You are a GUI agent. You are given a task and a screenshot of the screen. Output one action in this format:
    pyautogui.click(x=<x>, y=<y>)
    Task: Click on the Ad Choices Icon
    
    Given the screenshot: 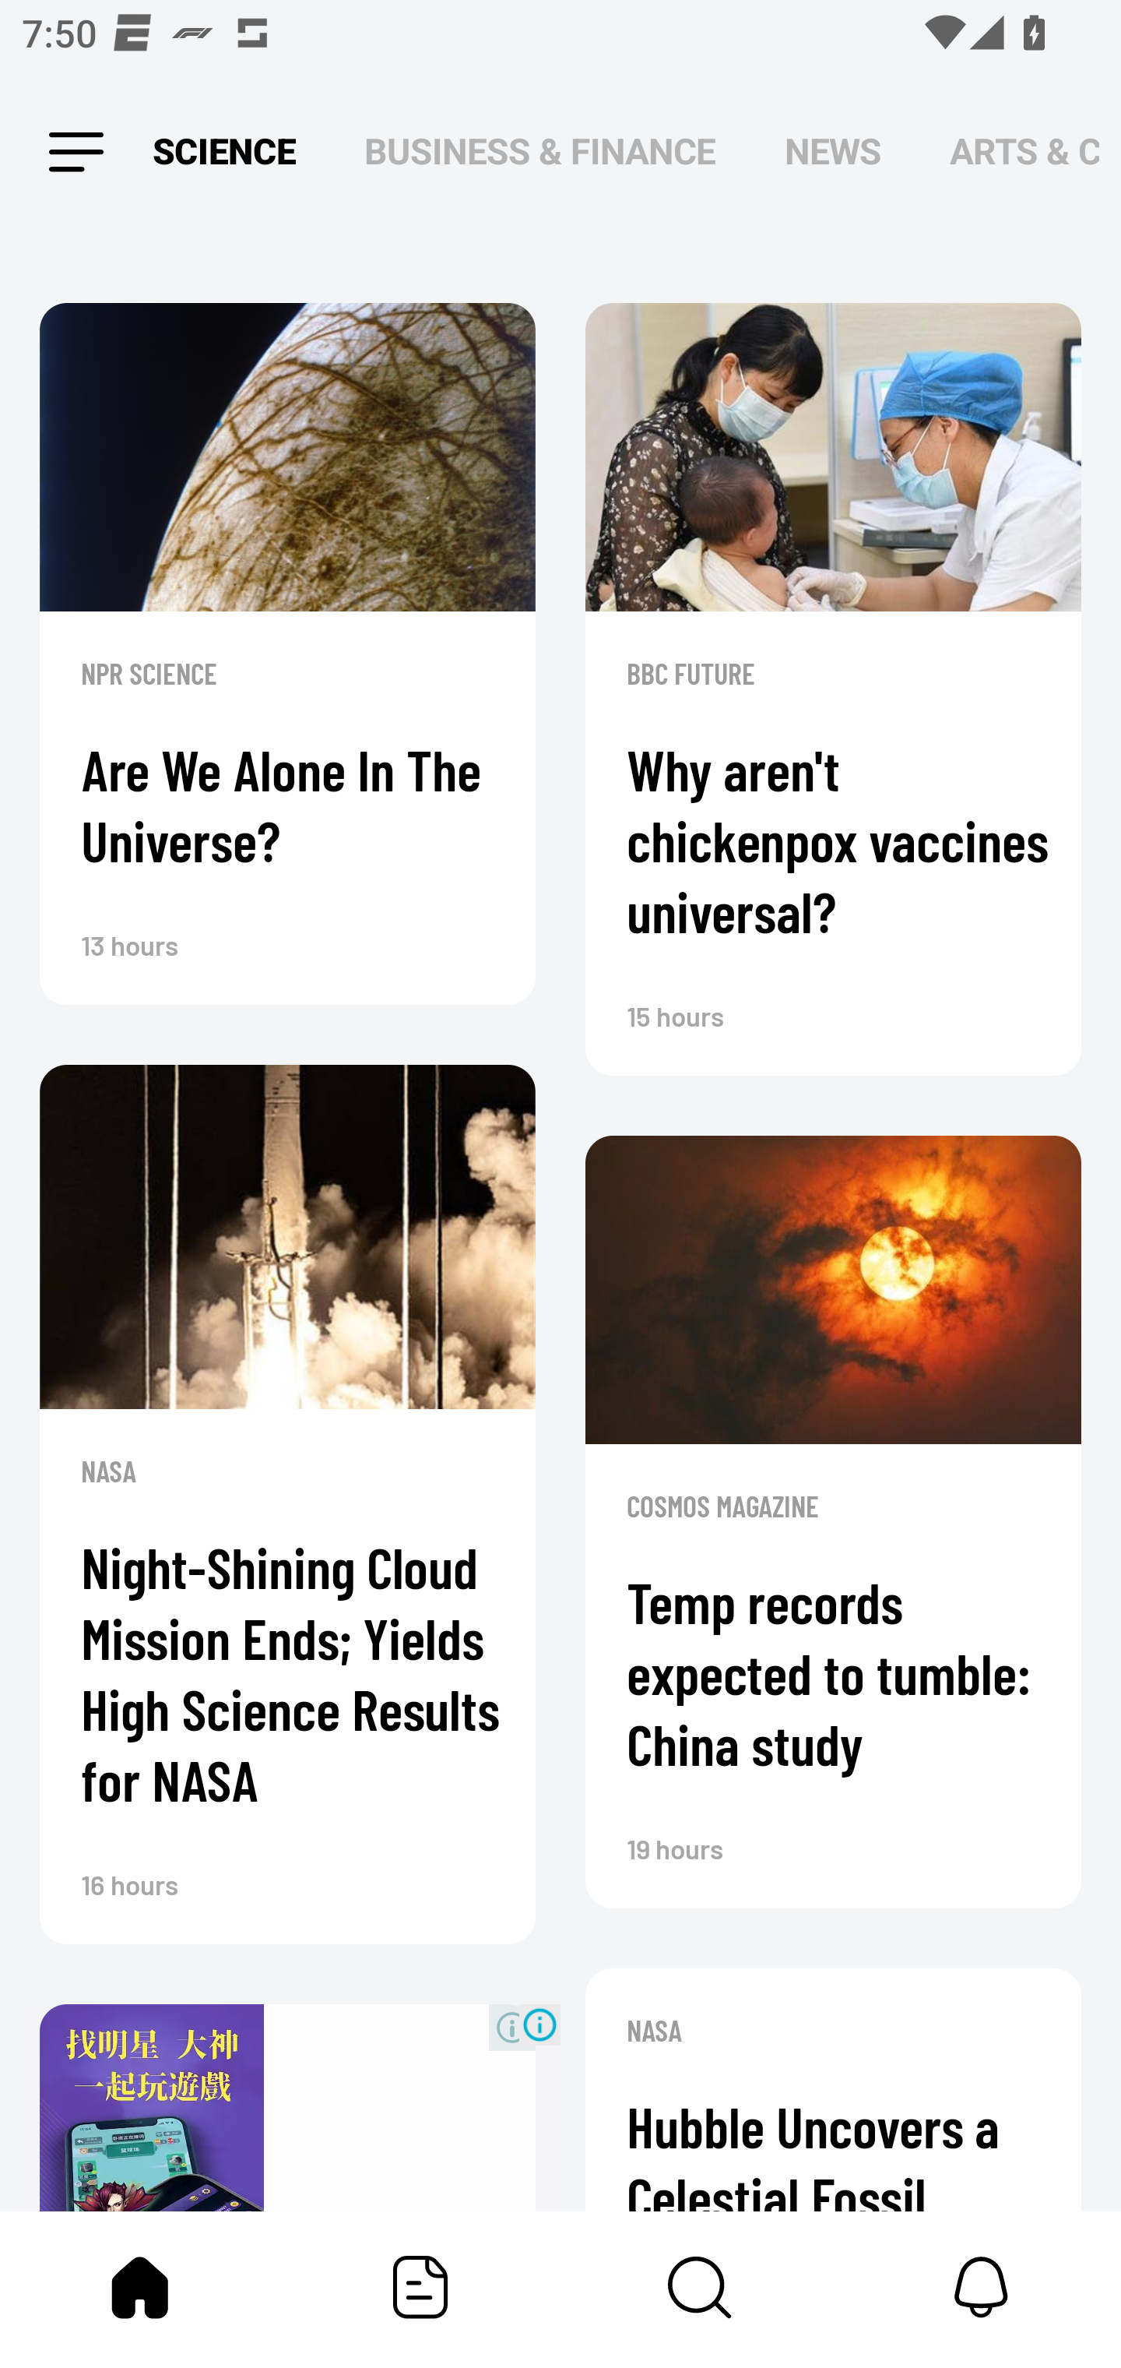 What is the action you would take?
    pyautogui.click(x=539, y=2024)
    